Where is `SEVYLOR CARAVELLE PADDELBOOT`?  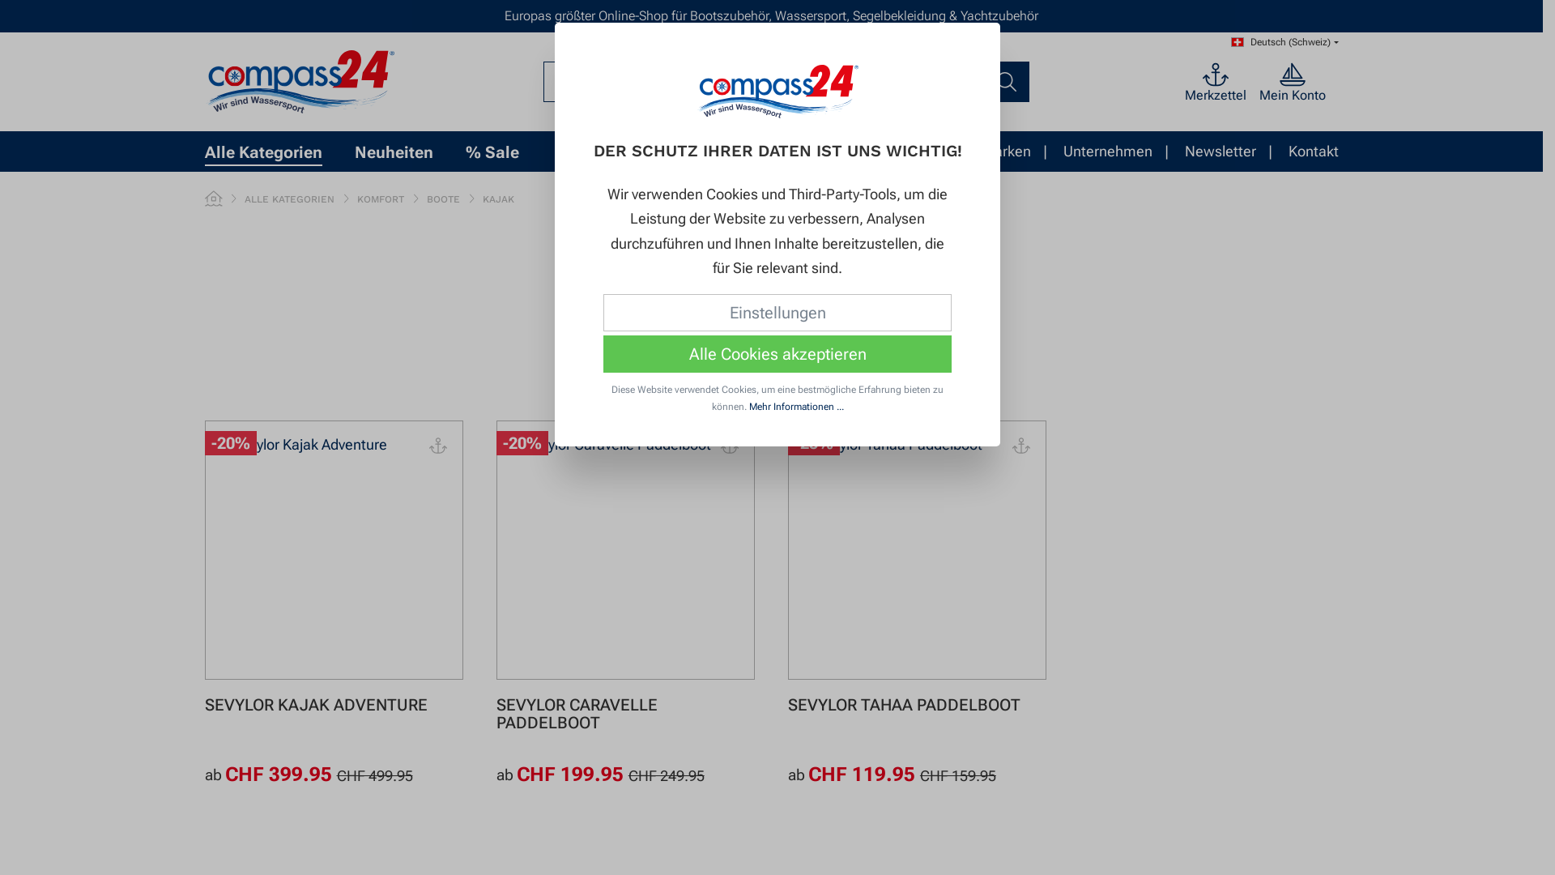 SEVYLOR CARAVELLE PADDELBOOT is located at coordinates (625, 714).